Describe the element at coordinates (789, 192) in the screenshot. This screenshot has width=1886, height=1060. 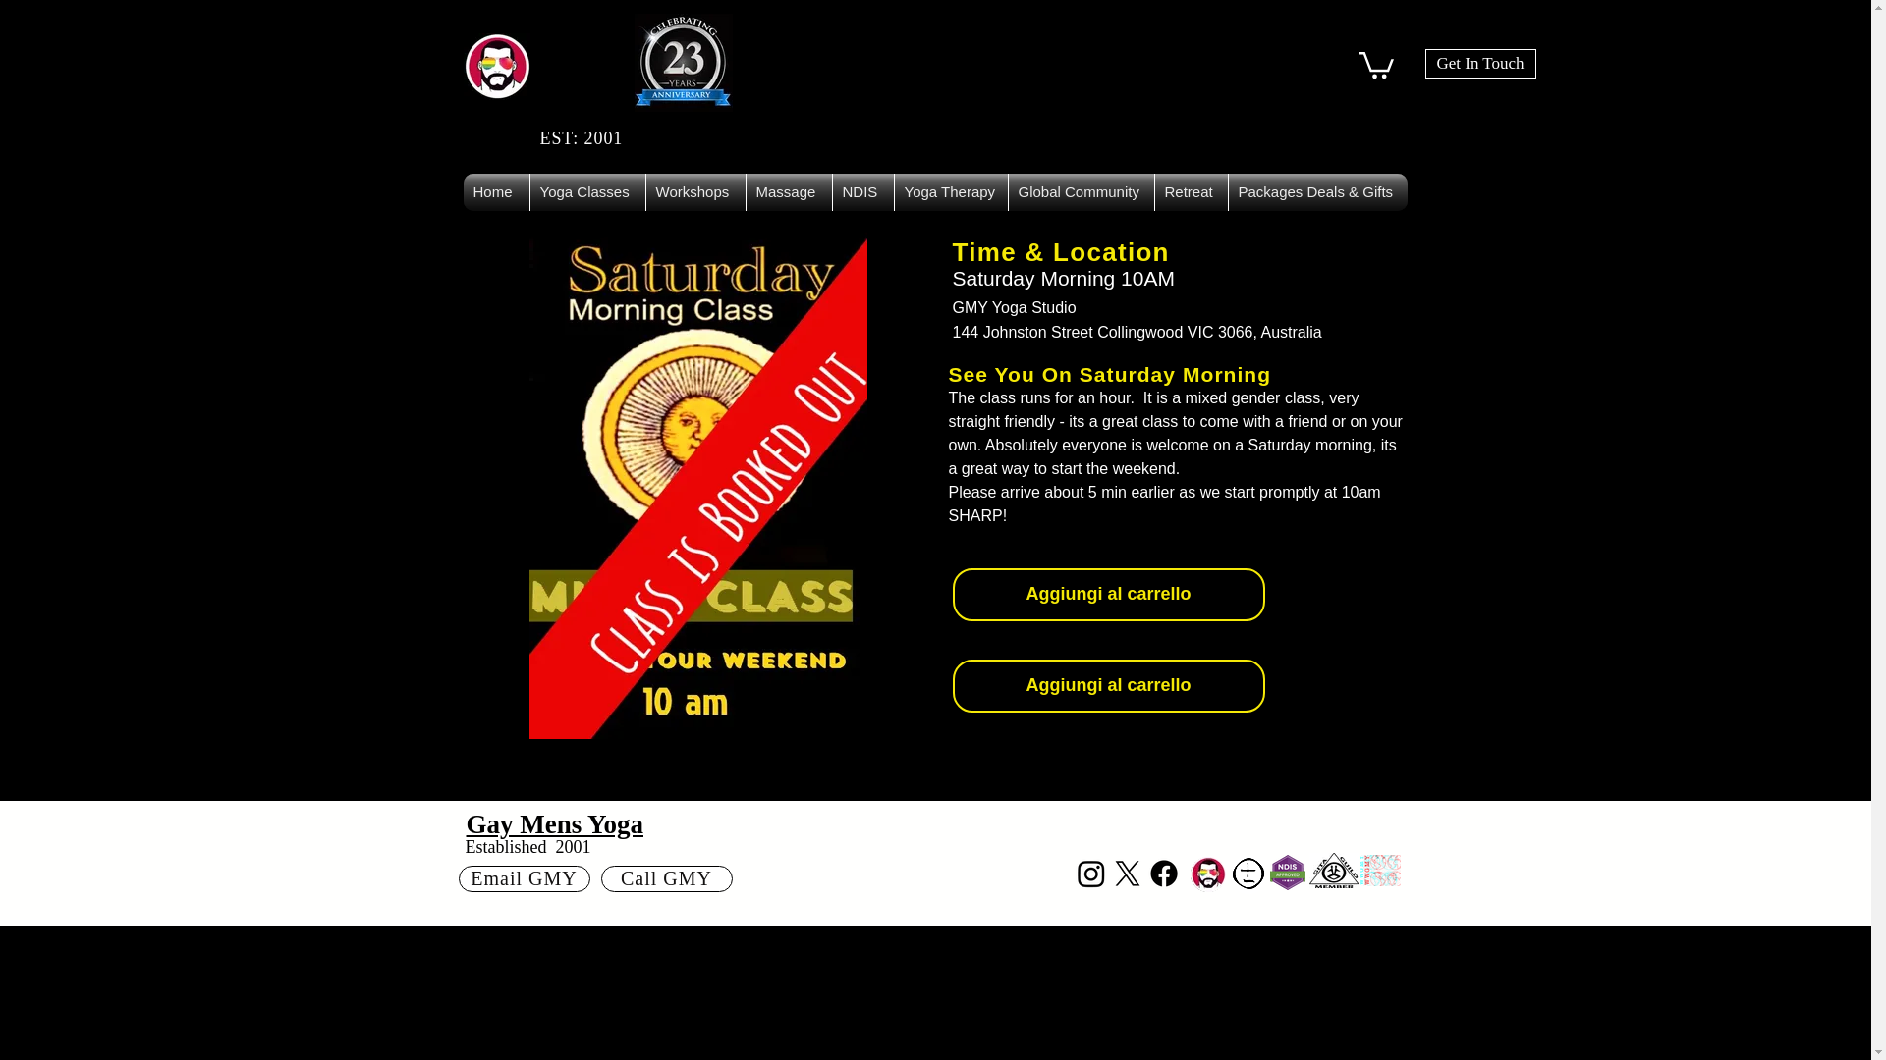
I see `Massage` at that location.